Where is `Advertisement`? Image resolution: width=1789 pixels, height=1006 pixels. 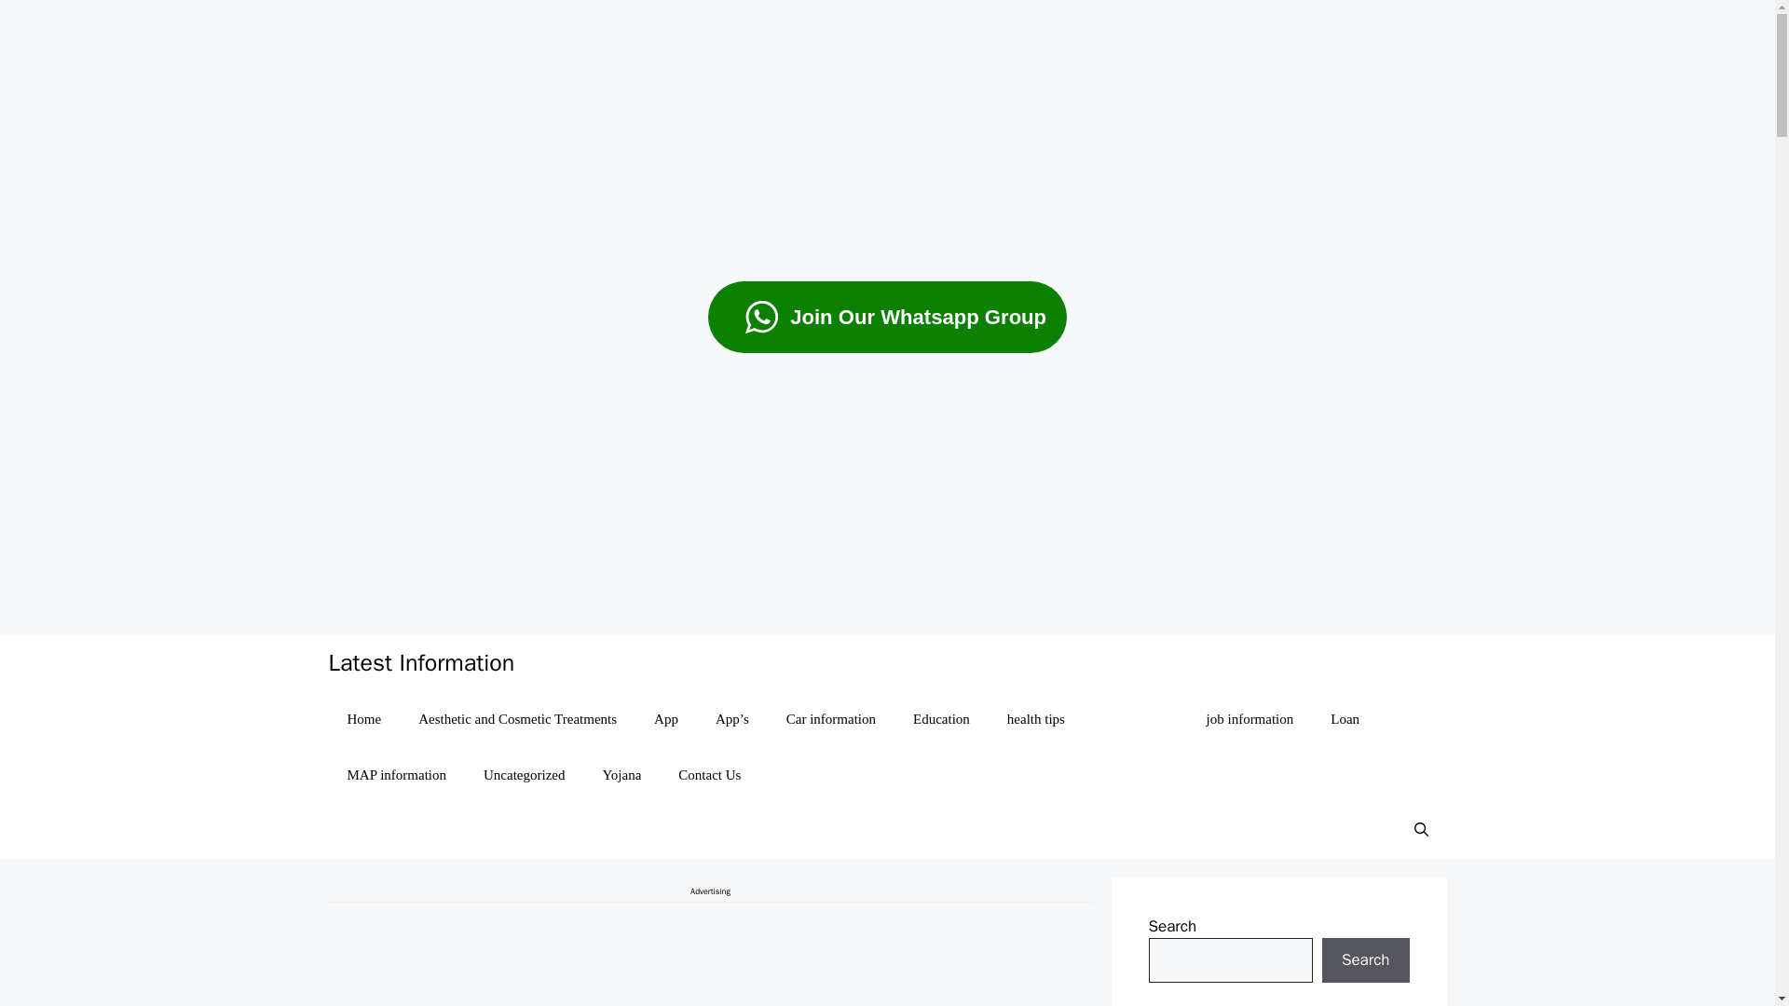 Advertisement is located at coordinates (709, 954).